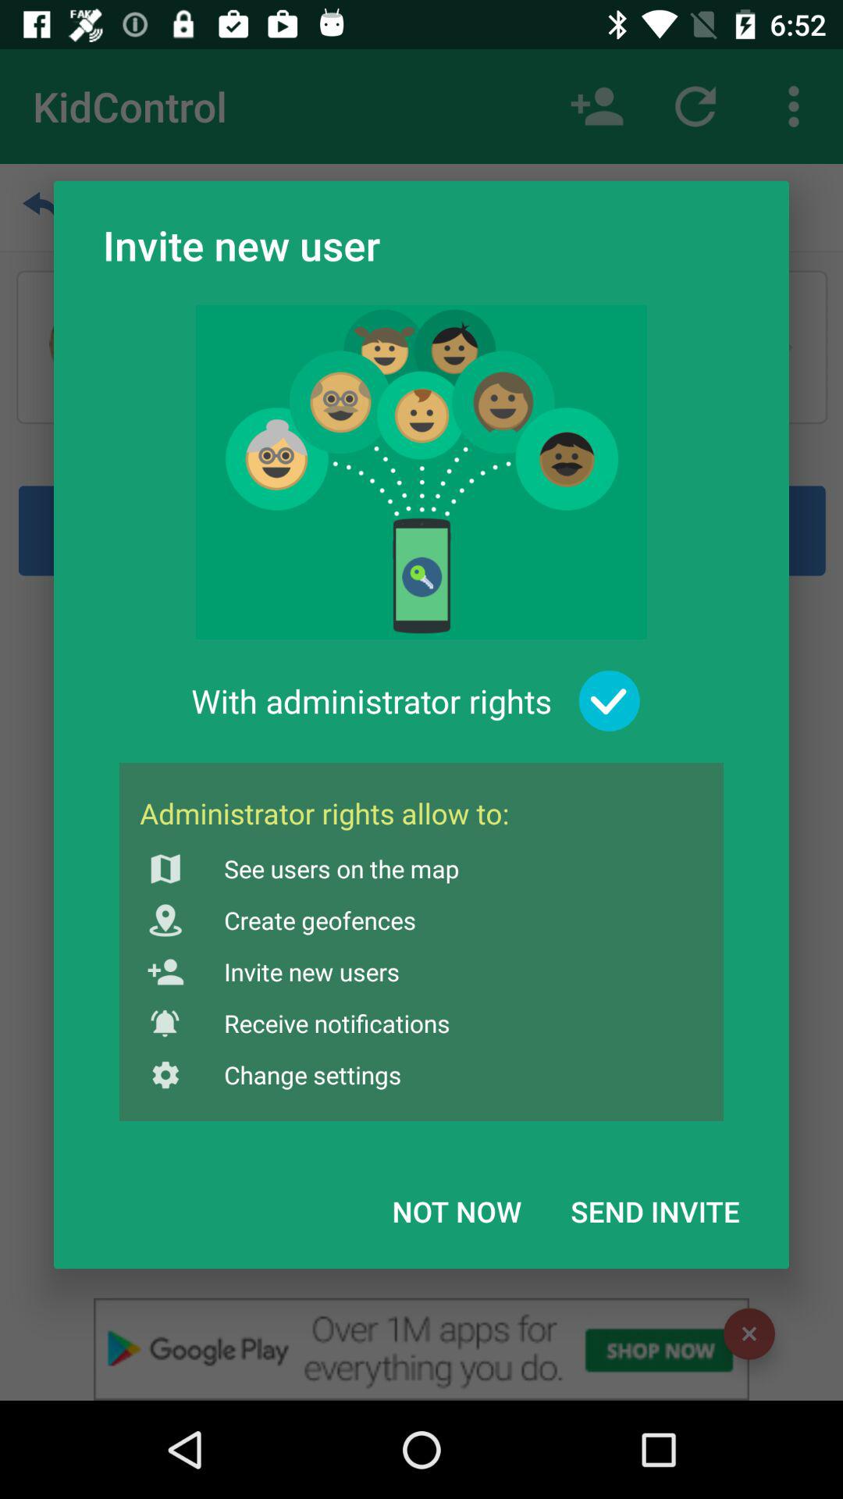 Image resolution: width=843 pixels, height=1499 pixels. I want to click on launch icon below the change settings item, so click(457, 1211).